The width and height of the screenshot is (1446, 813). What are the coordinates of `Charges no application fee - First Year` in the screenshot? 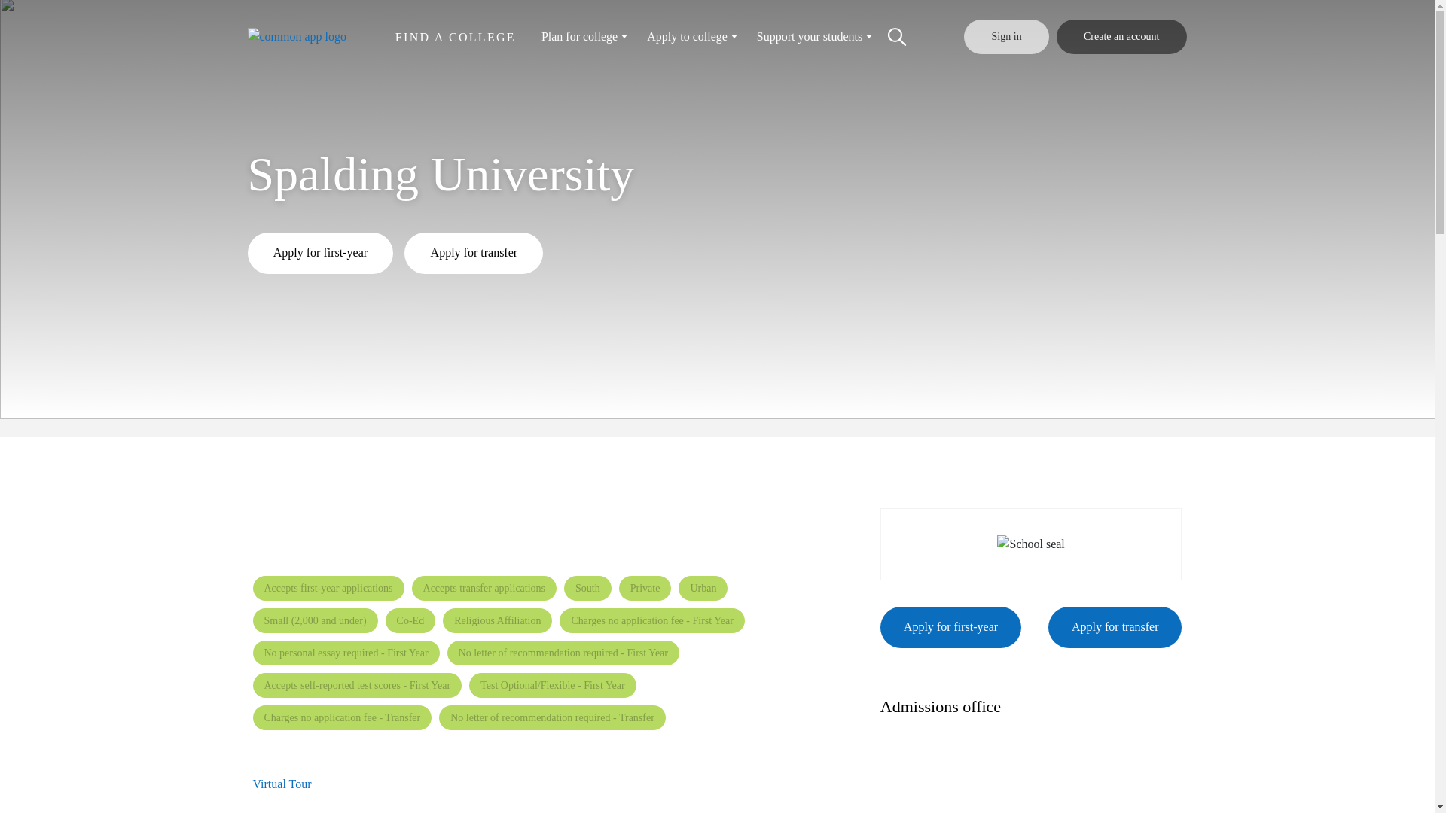 It's located at (652, 620).